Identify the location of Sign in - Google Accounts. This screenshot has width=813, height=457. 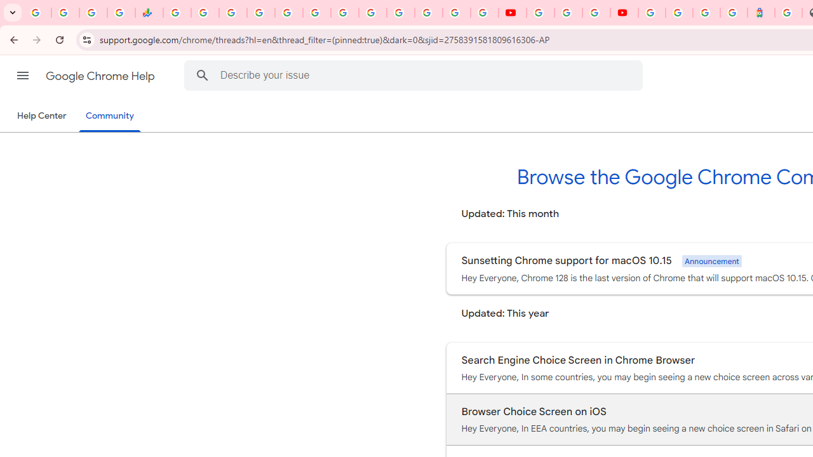
(652, 13).